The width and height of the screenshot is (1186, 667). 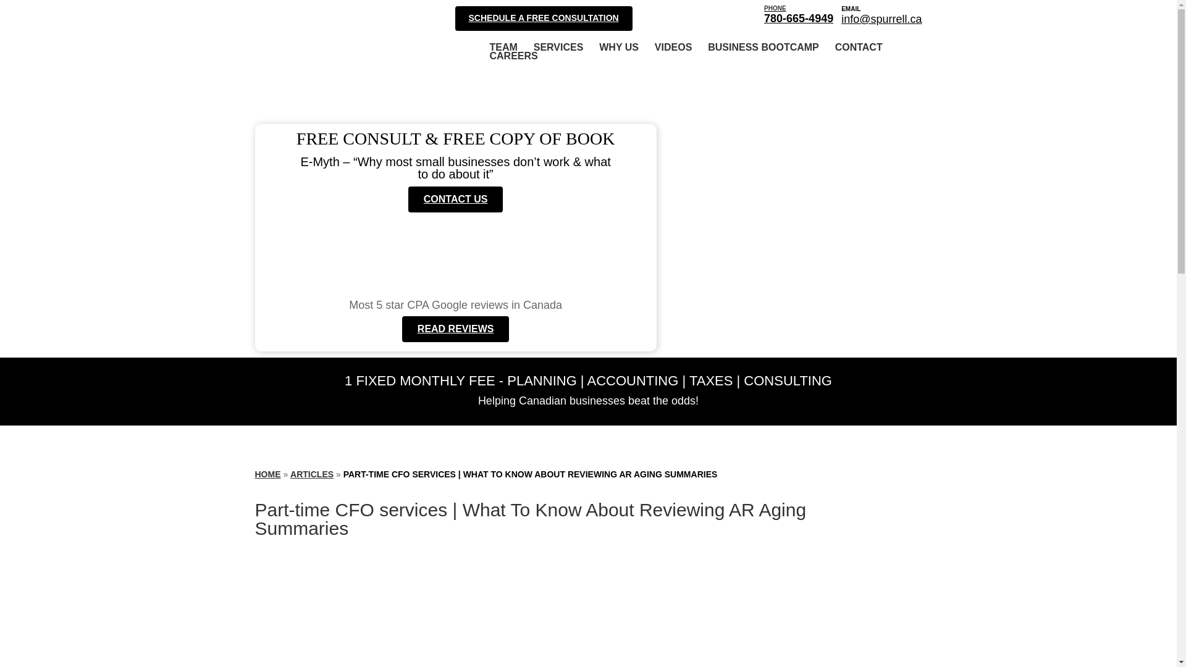 I want to click on SERVICES, so click(x=558, y=48).